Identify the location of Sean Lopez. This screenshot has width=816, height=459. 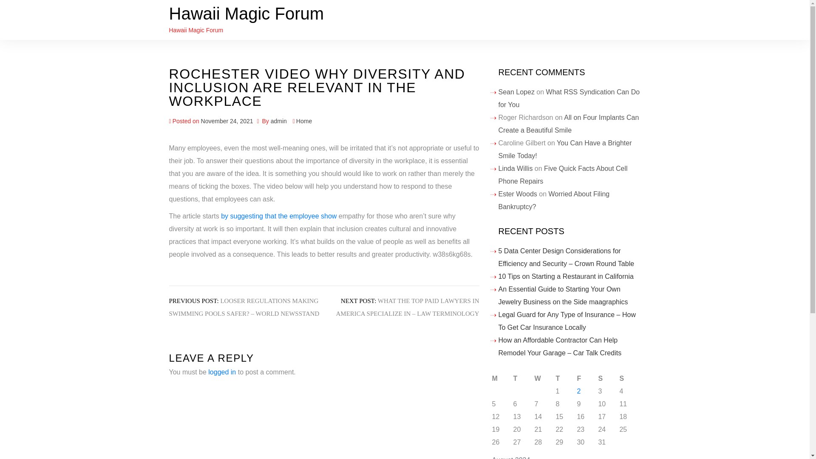
(516, 92).